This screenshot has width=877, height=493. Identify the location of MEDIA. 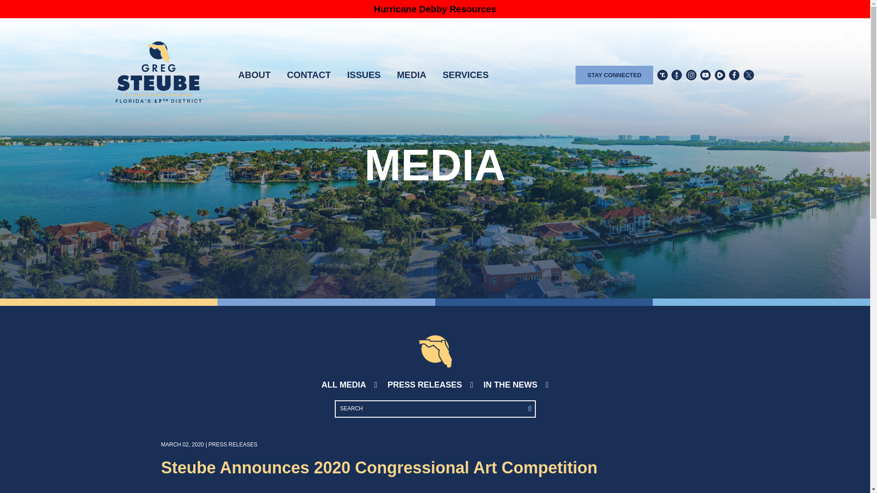
(412, 75).